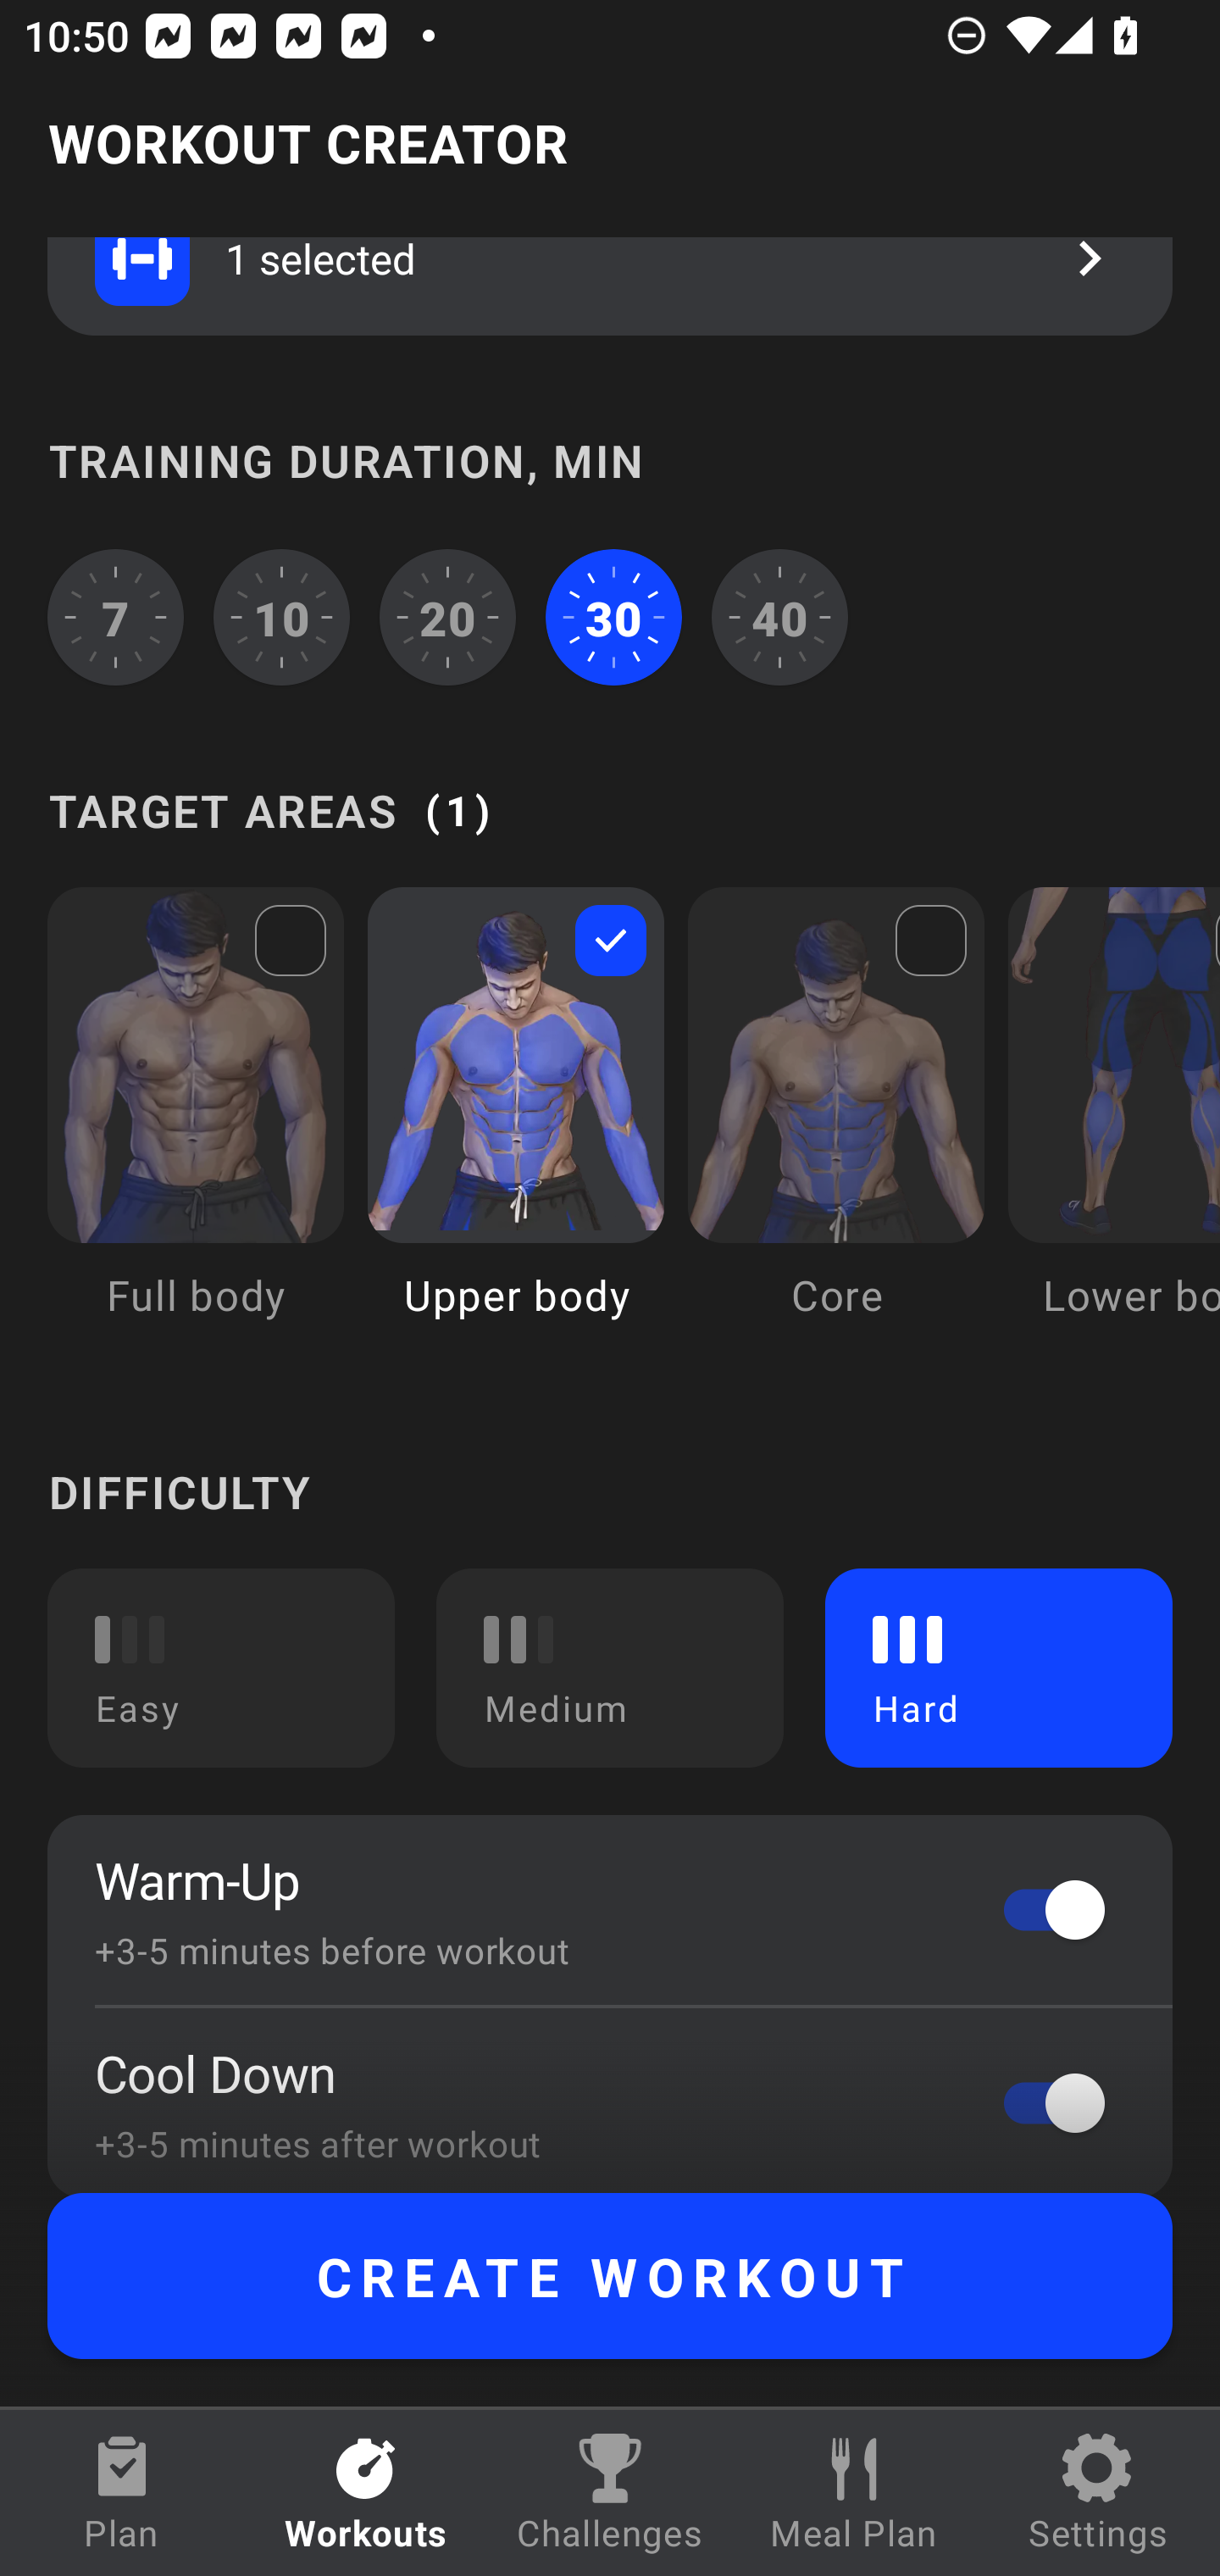 This screenshot has height=2576, width=1220. Describe the element at coordinates (115, 617) in the screenshot. I see `7` at that location.